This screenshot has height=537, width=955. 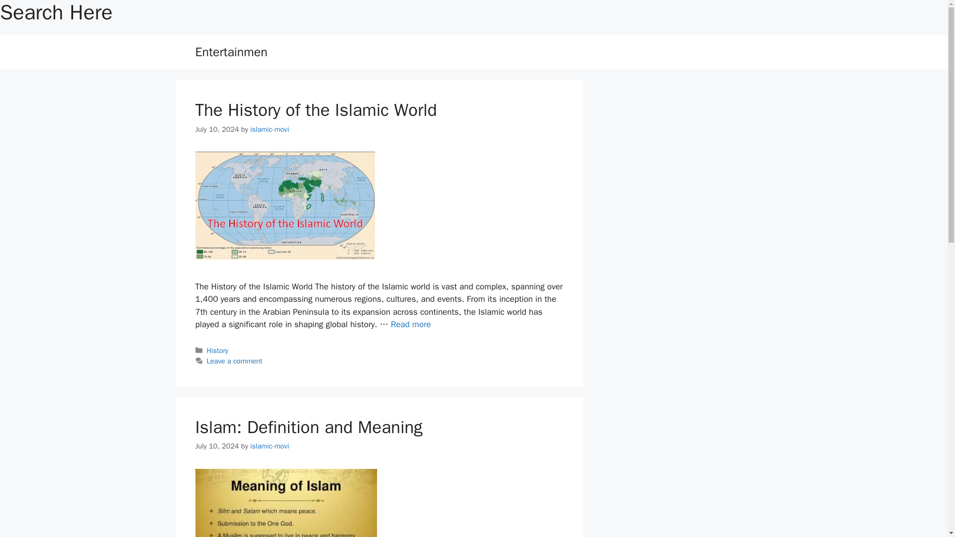 What do you see at coordinates (231, 52) in the screenshot?
I see `Entertainmen` at bounding box center [231, 52].